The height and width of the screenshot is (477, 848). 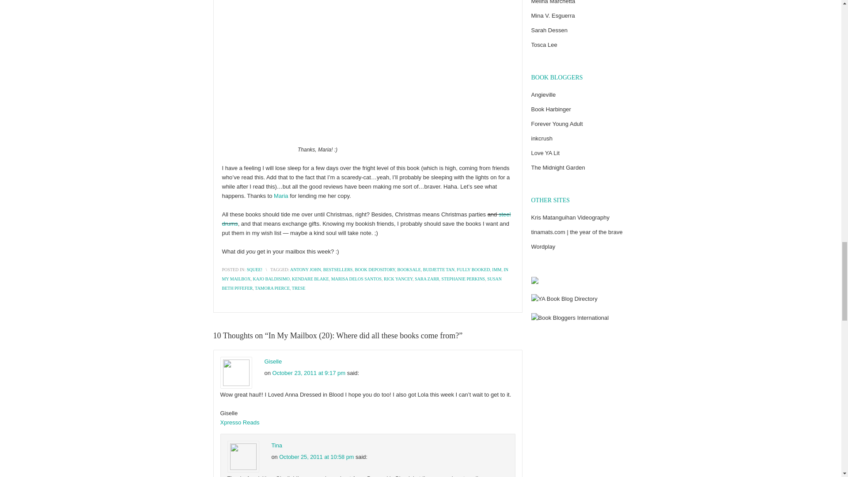 What do you see at coordinates (398, 279) in the screenshot?
I see `RICK YANCEY` at bounding box center [398, 279].